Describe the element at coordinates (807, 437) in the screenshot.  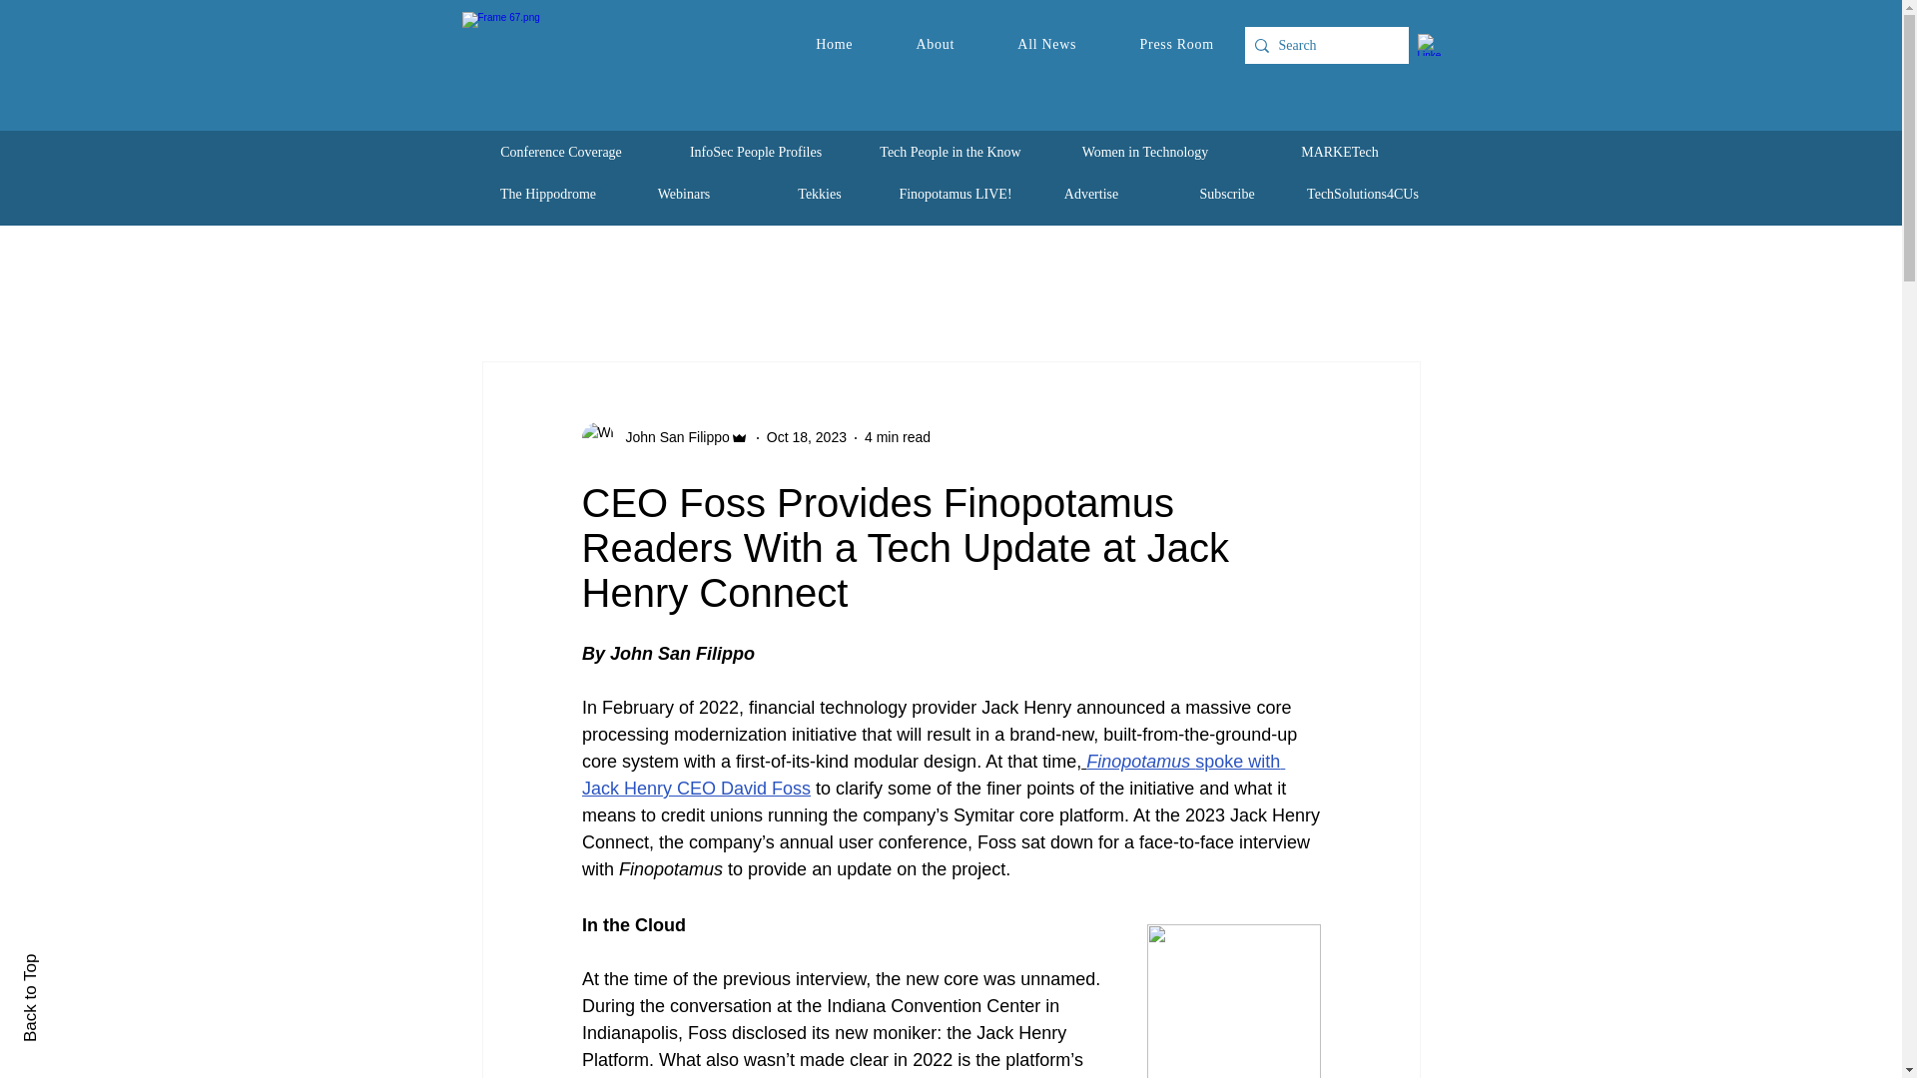
I see `Oct 18, 2023` at that location.